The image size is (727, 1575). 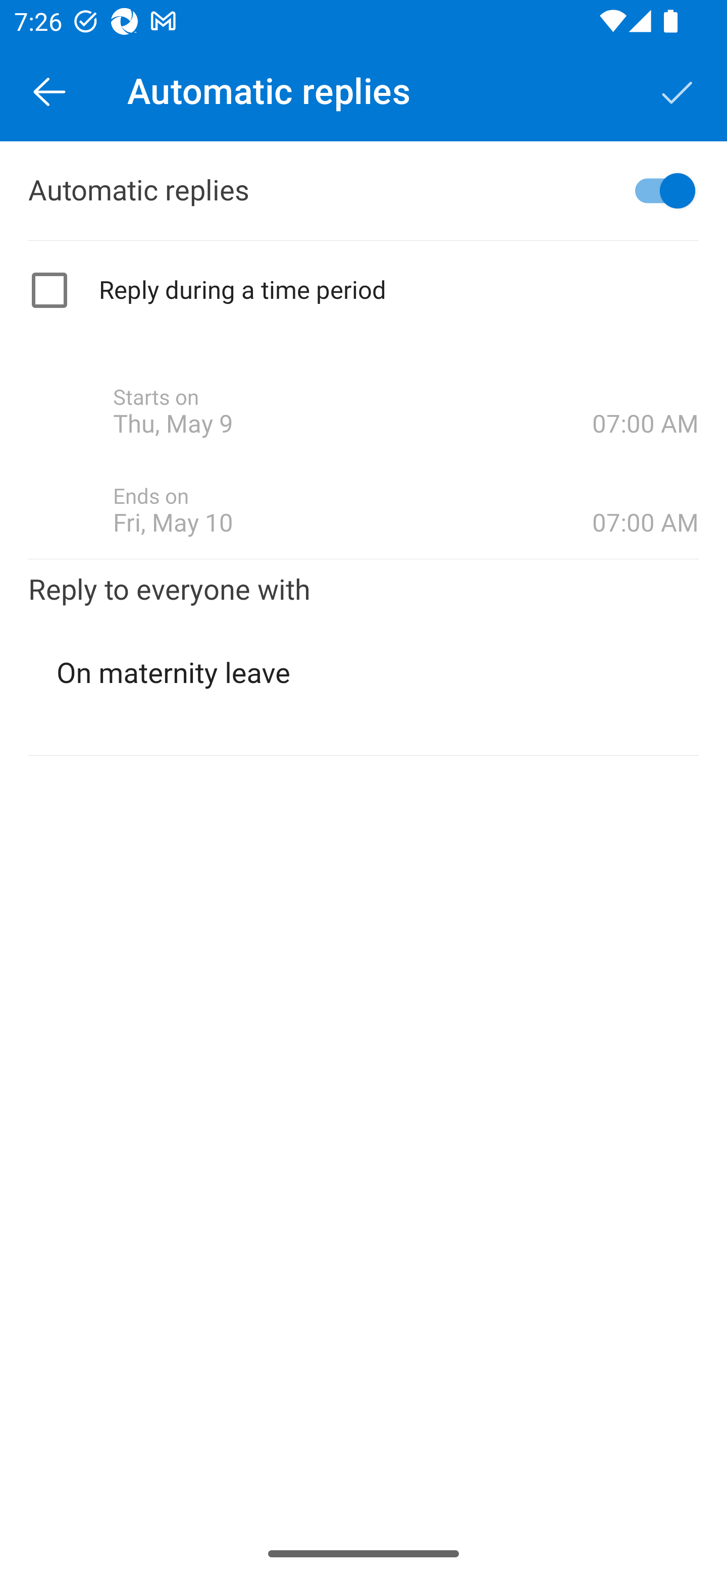 I want to click on On maternity leave, so click(x=365, y=673).